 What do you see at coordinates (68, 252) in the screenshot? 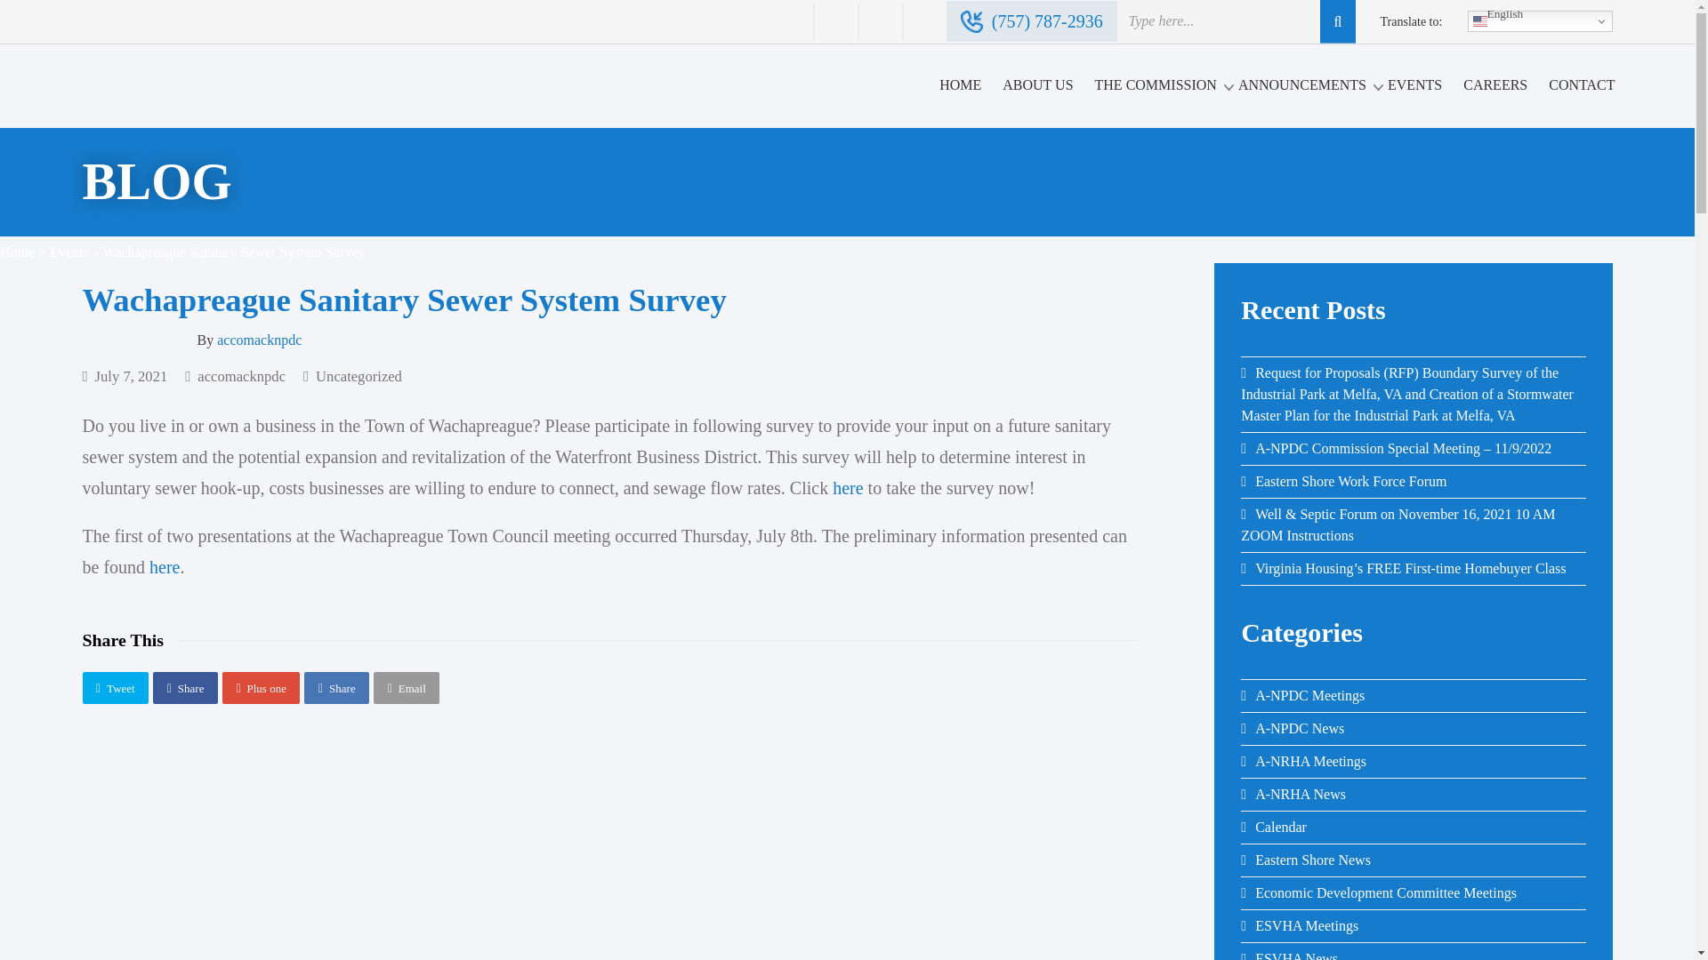
I see `Events` at bounding box center [68, 252].